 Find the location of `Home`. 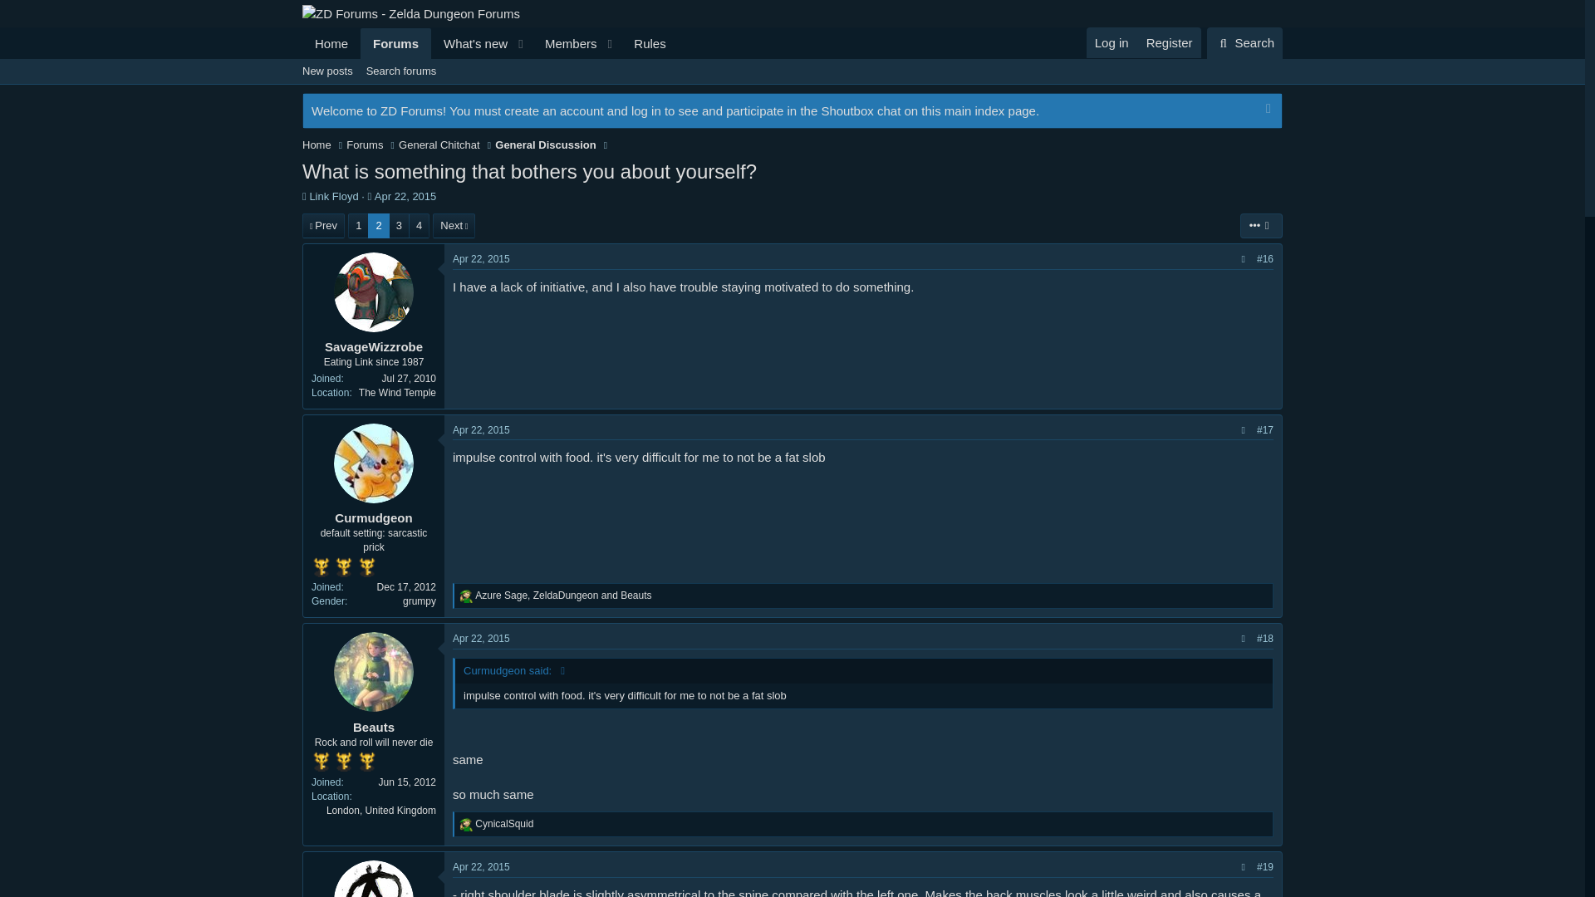

Home is located at coordinates (1244, 43).